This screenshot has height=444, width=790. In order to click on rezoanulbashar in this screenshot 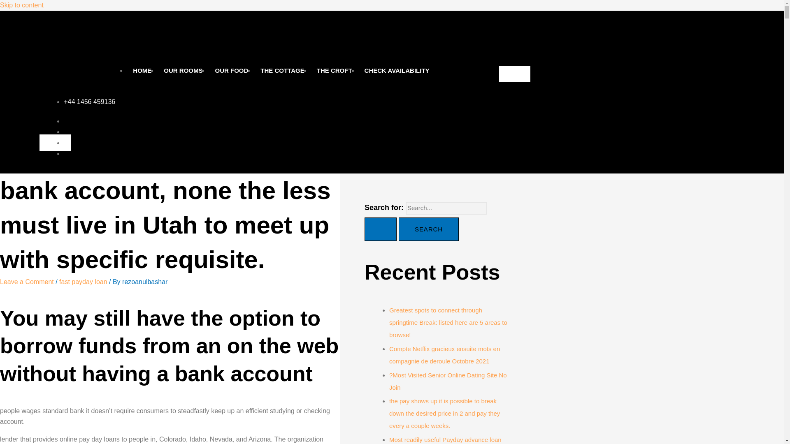, I will do `click(145, 282)`.